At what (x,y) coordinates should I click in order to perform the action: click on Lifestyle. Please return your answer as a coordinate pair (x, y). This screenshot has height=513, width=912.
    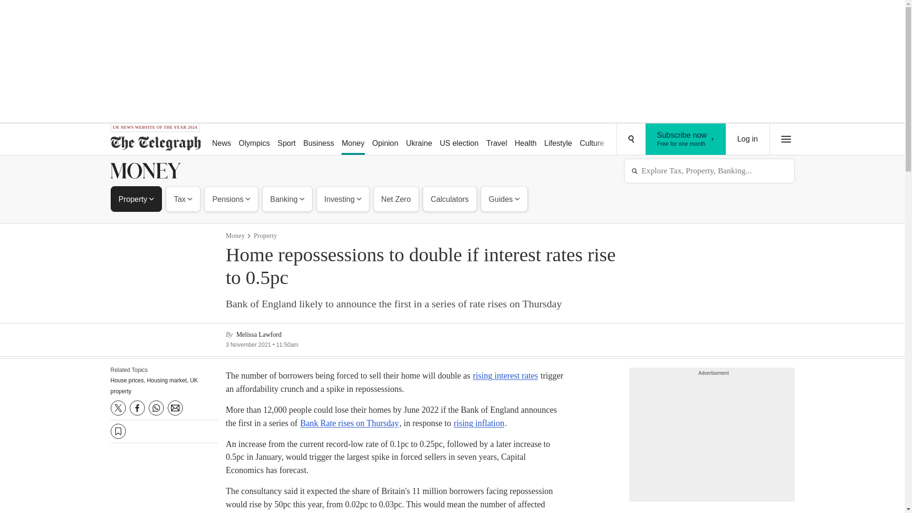
    Looking at the image, I should click on (559, 140).